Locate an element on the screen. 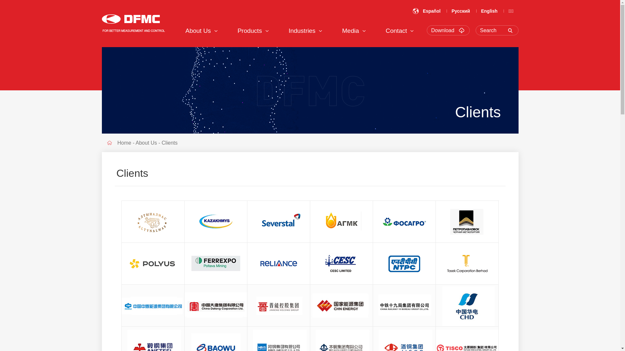 Image resolution: width=625 pixels, height=351 pixels. About Us is located at coordinates (198, 31).